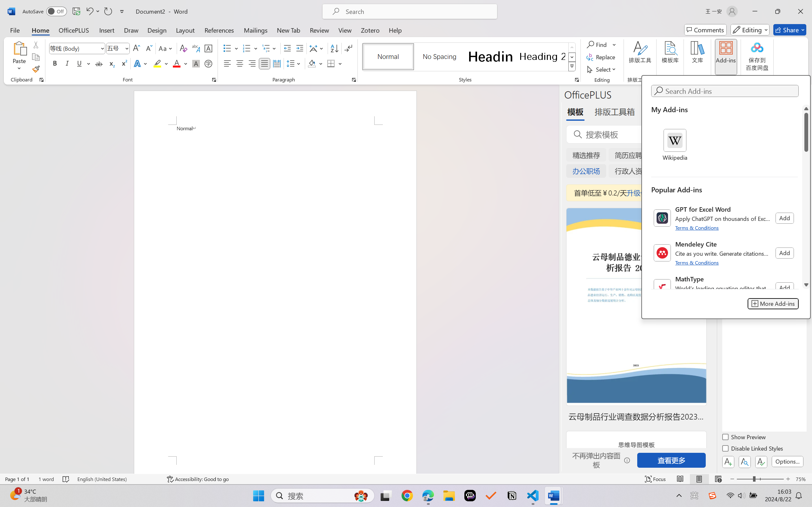  What do you see at coordinates (785, 288) in the screenshot?
I see `Add` at bounding box center [785, 288].